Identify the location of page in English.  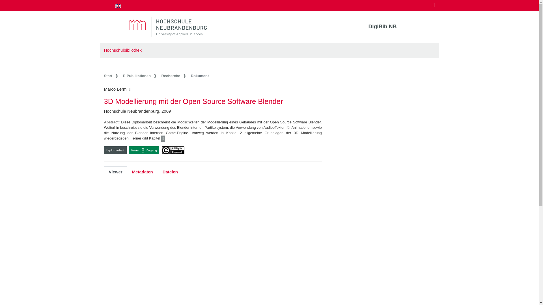
(118, 6).